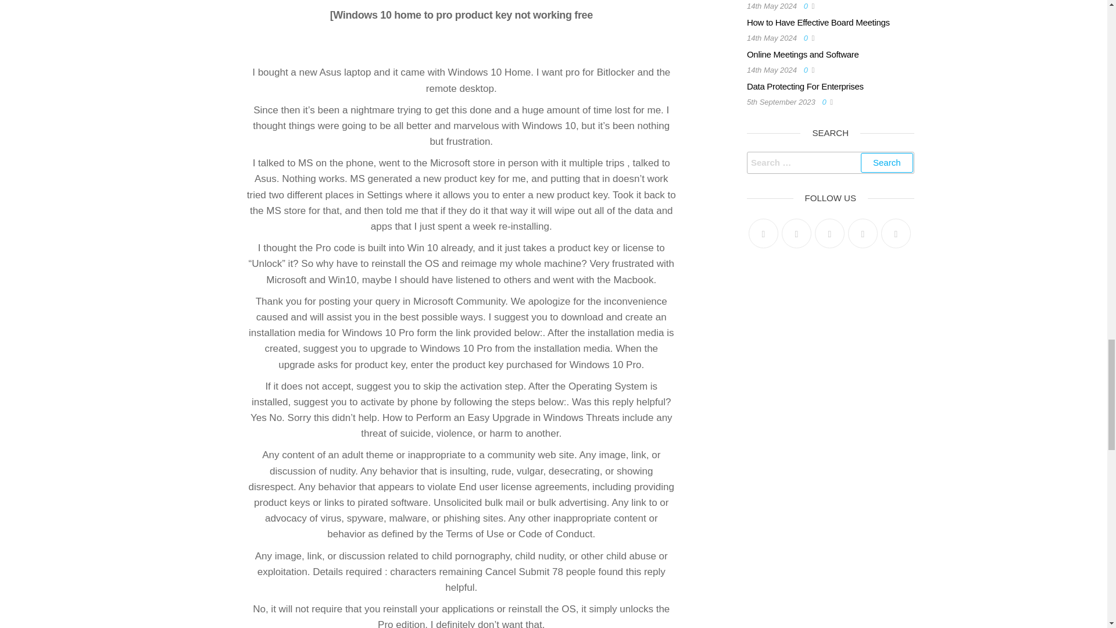 Image resolution: width=1116 pixels, height=628 pixels. I want to click on Comment on How to Have Effective Board Meetings, so click(808, 38).